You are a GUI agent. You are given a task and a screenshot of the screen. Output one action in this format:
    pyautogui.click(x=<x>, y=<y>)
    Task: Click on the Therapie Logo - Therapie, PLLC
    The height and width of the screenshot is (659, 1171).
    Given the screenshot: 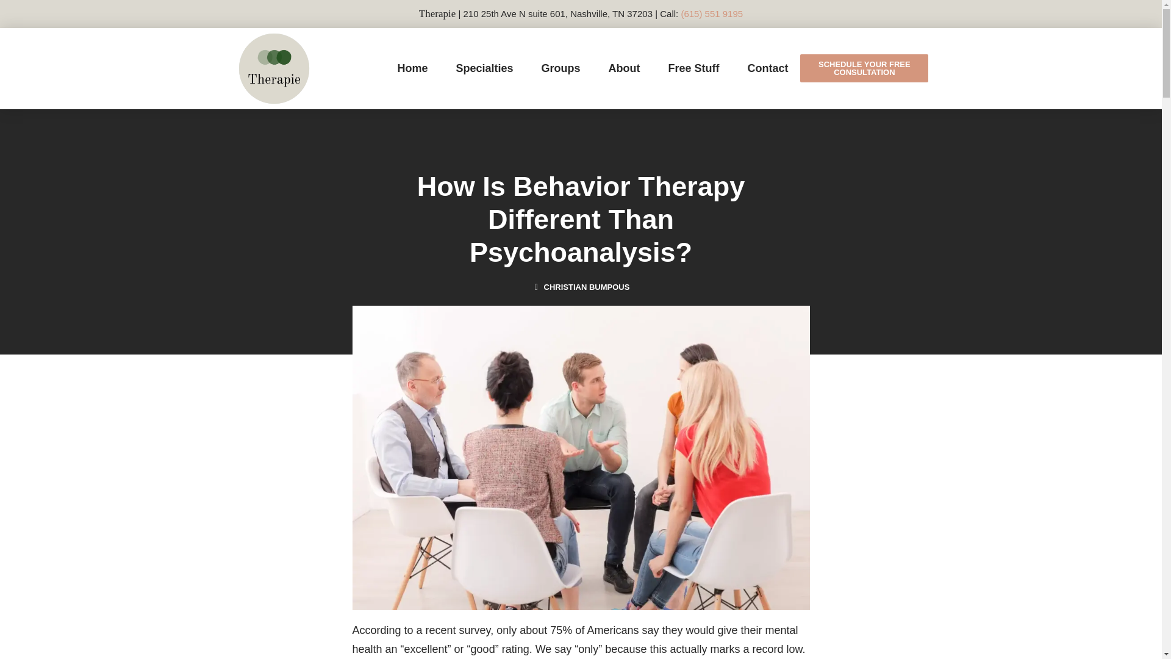 What is the action you would take?
    pyautogui.click(x=274, y=69)
    